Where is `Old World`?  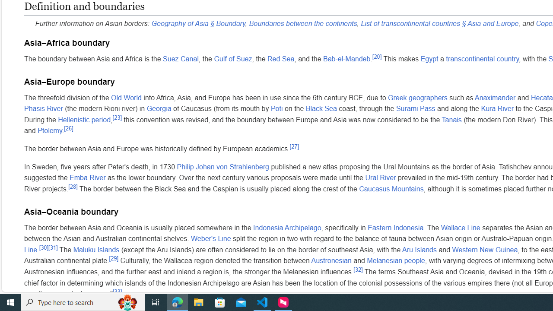
Old World is located at coordinates (126, 97).